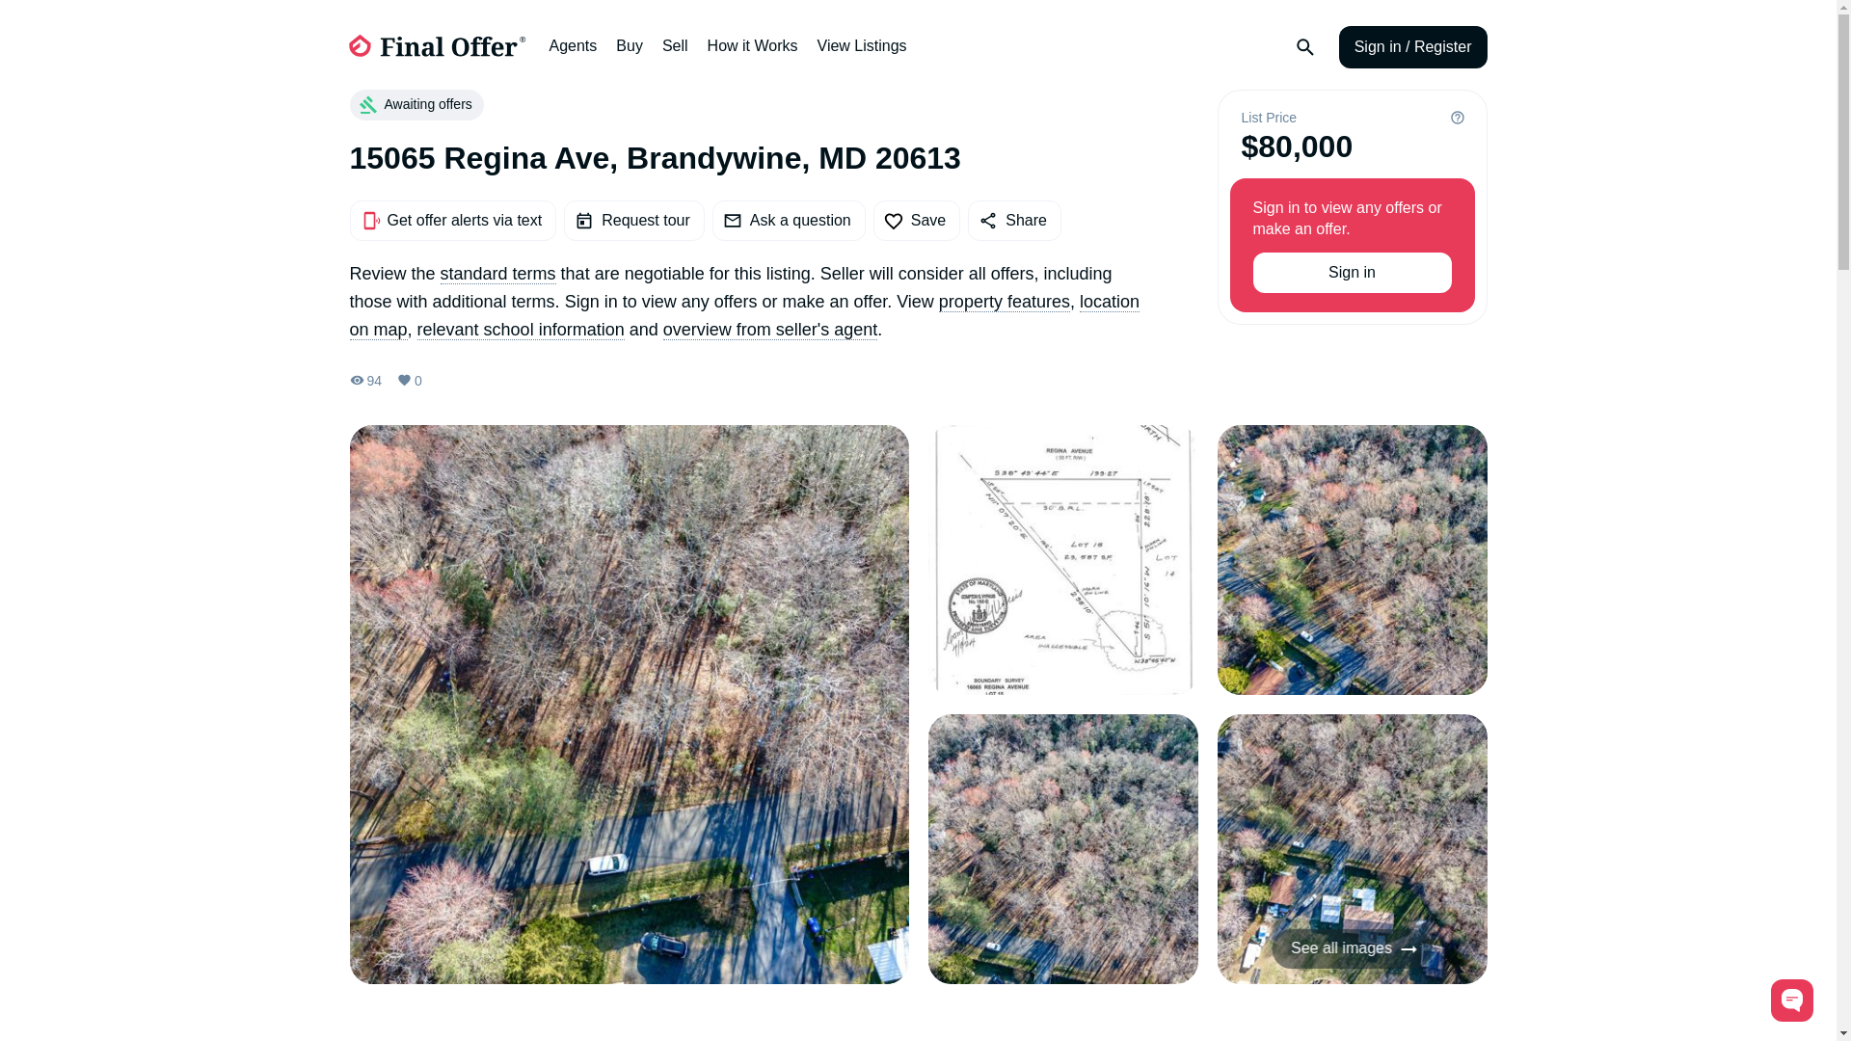 The width and height of the screenshot is (1851, 1041). I want to click on Final Offer Concierge, so click(1792, 1001).